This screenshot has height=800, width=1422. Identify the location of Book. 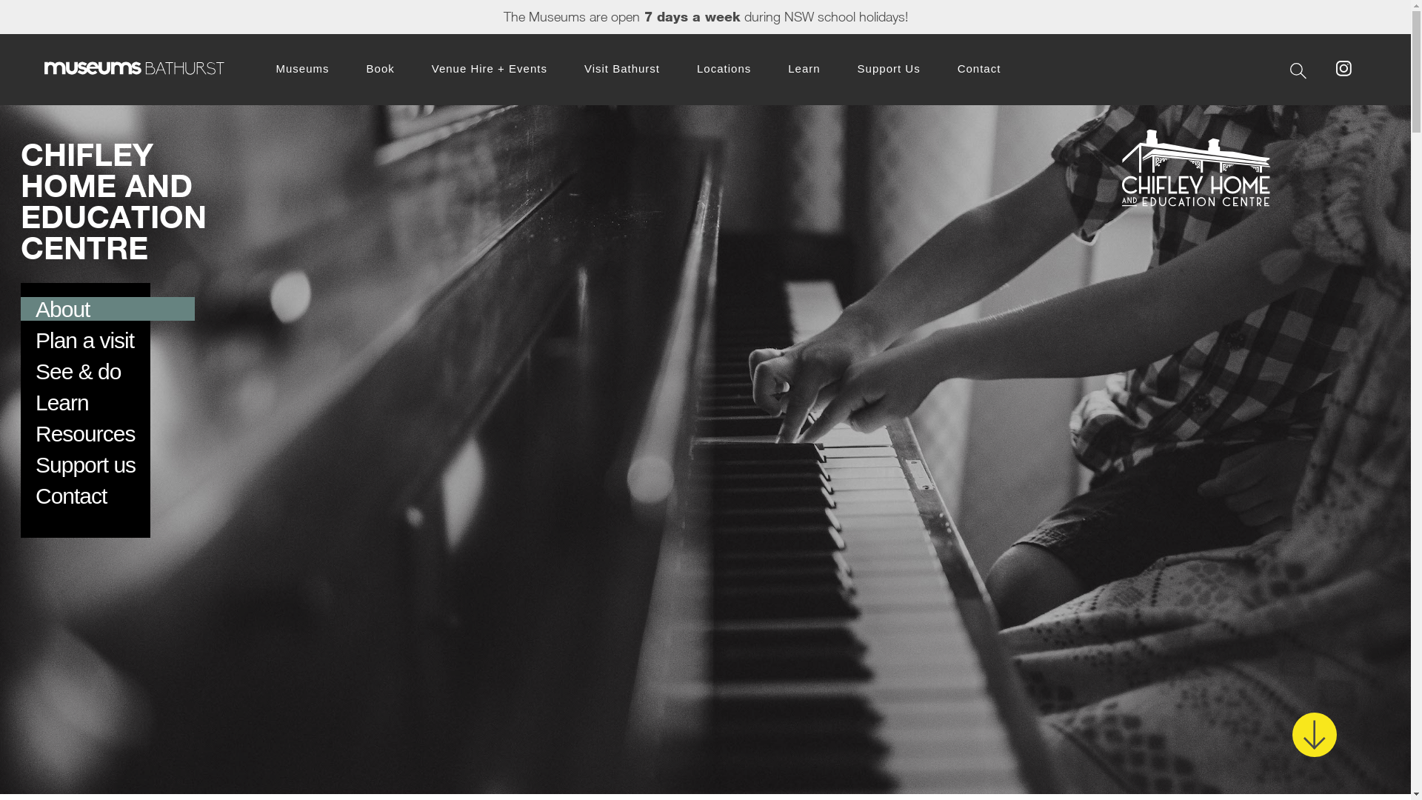
(381, 68).